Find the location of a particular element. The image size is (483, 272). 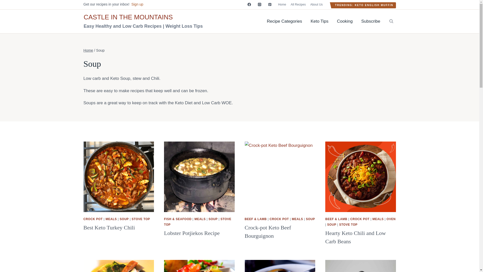

STOVE TOP is located at coordinates (198, 222).